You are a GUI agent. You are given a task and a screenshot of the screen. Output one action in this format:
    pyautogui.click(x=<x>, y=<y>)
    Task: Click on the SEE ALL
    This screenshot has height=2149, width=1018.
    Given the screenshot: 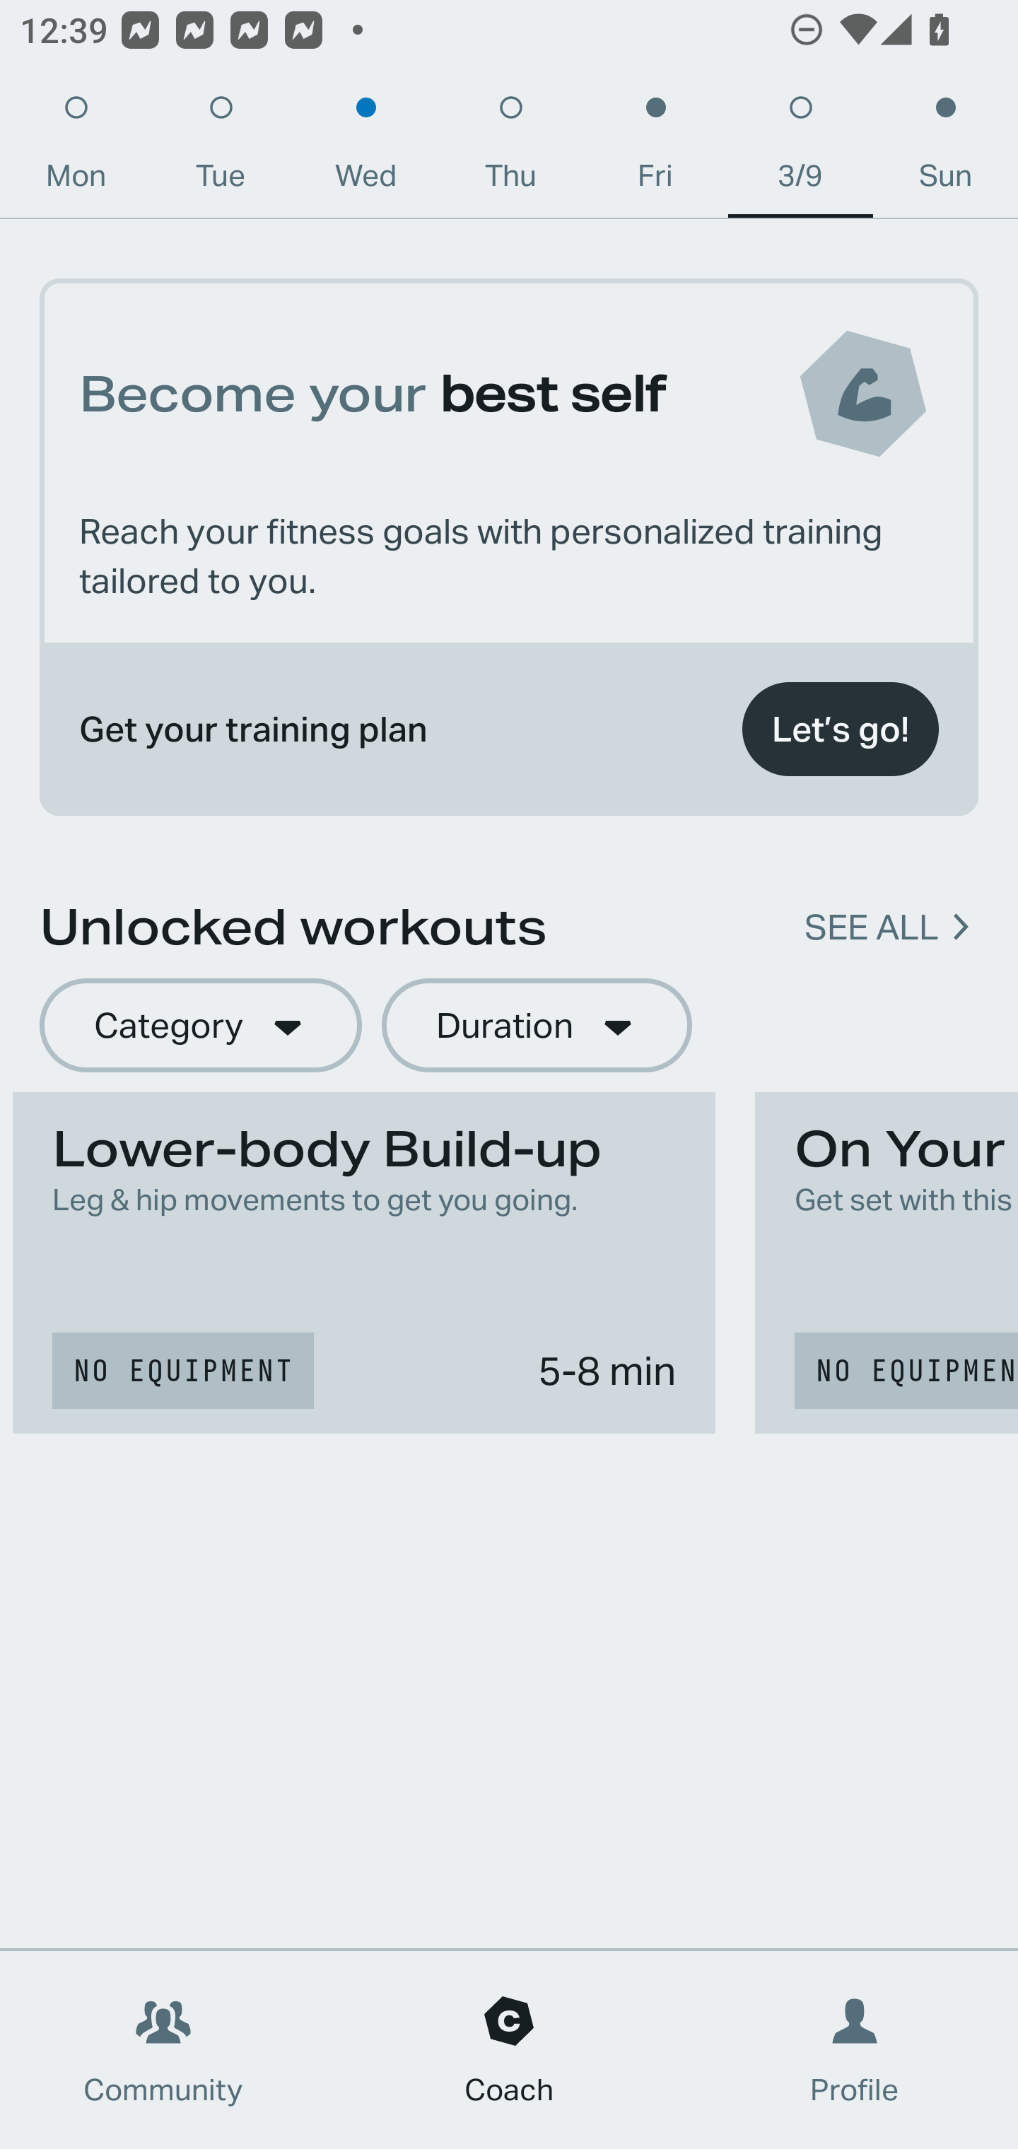 What is the action you would take?
    pyautogui.click(x=871, y=927)
    